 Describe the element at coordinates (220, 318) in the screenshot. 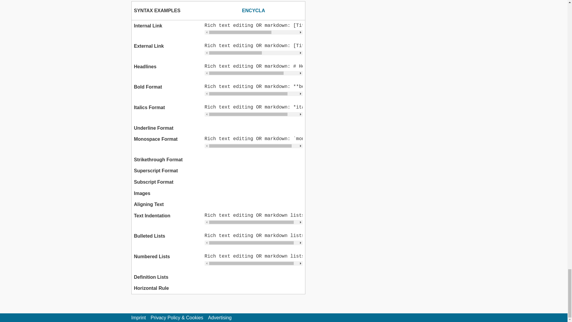

I see `Advertising` at that location.